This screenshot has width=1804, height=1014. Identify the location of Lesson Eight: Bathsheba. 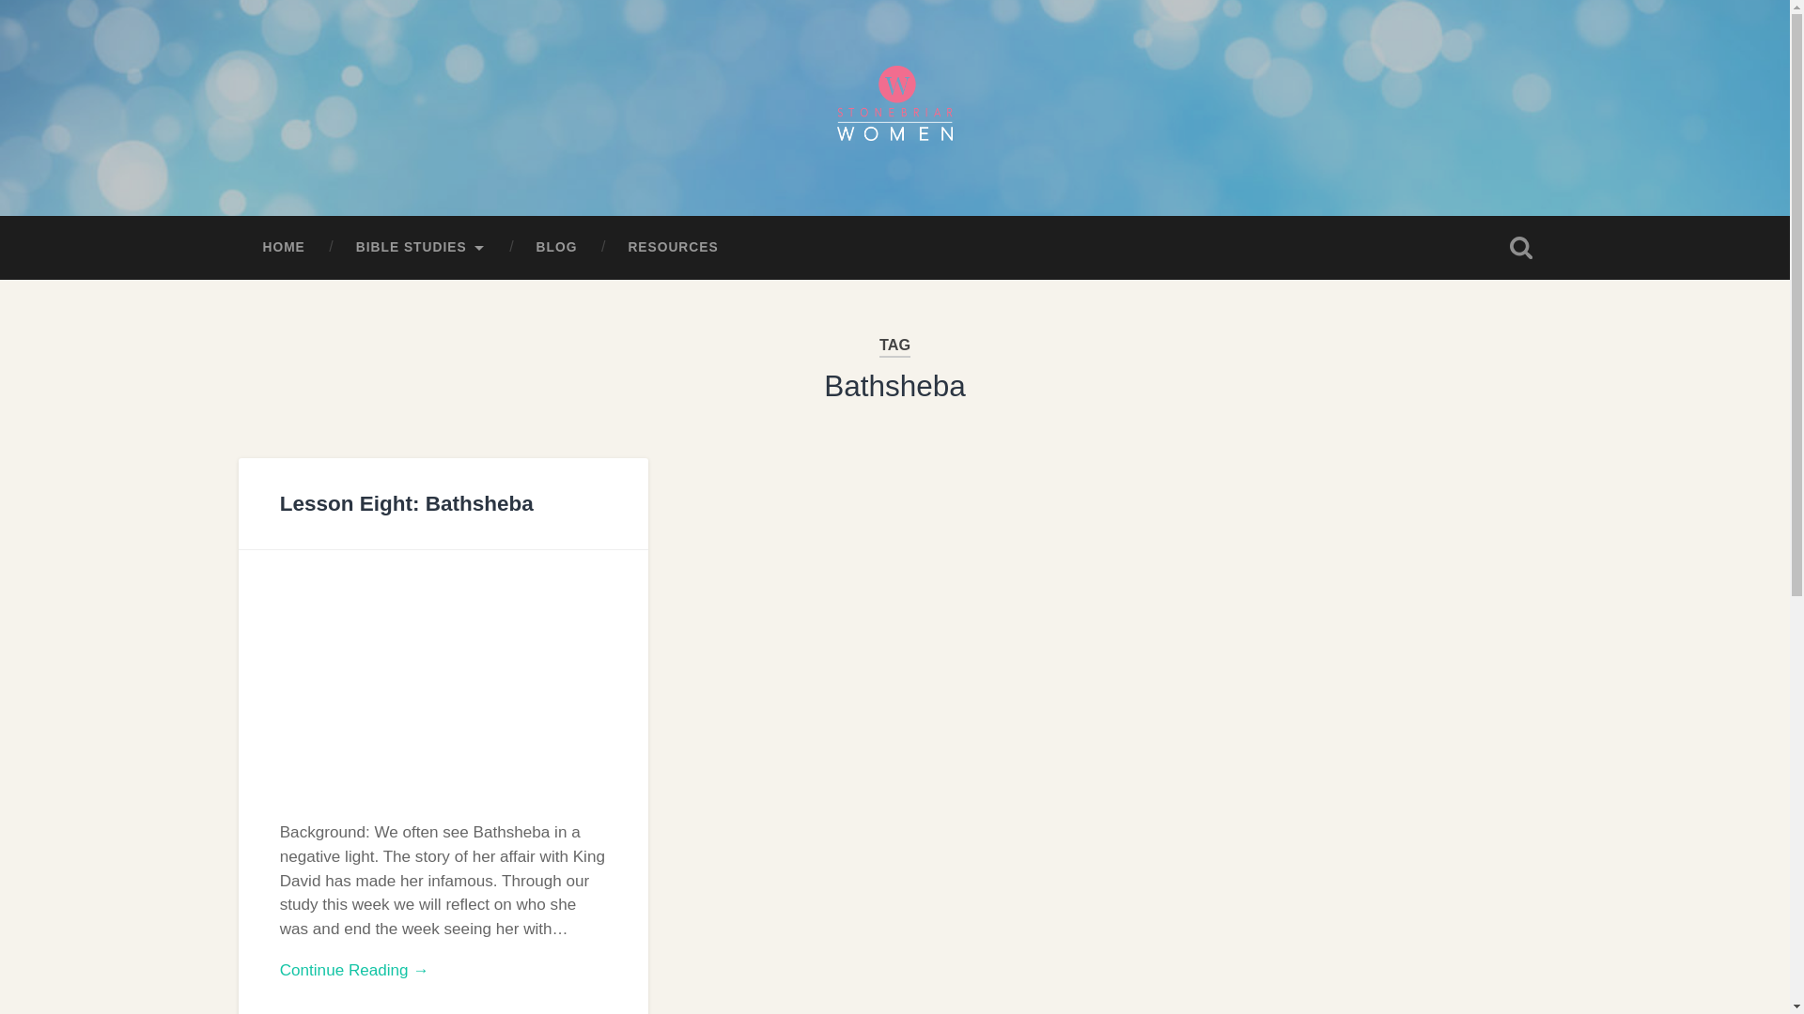
(406, 503).